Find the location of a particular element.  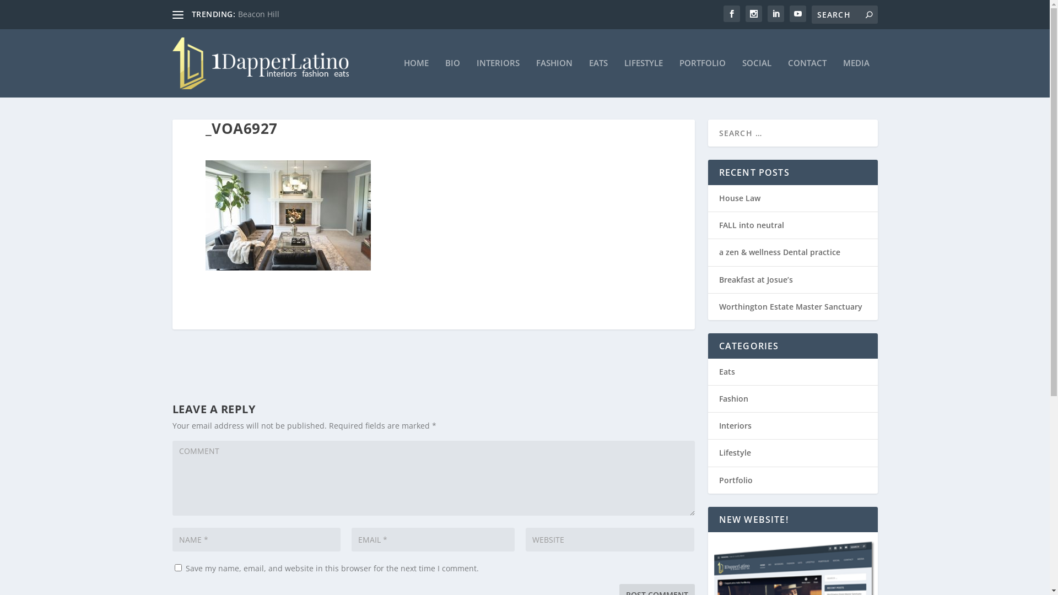

PORTFOLIO is located at coordinates (702, 78).